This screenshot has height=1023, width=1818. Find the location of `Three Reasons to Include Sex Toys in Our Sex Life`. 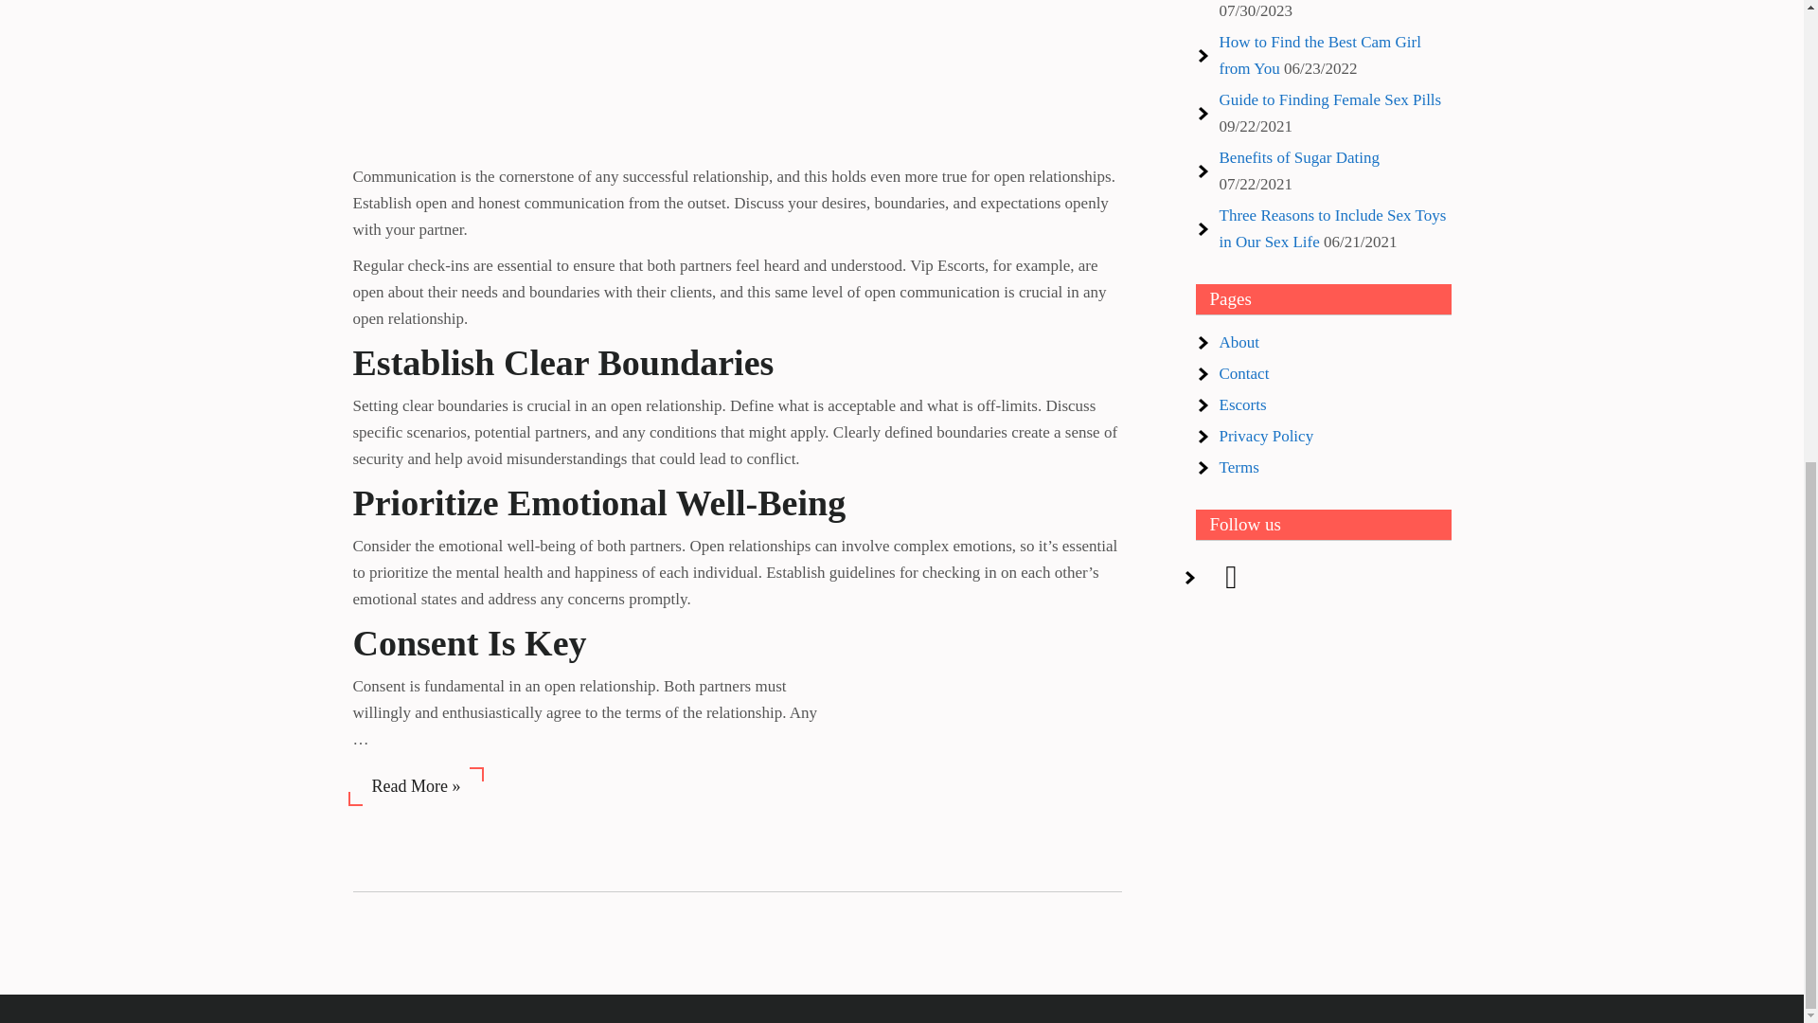

Three Reasons to Include Sex Toys in Our Sex Life is located at coordinates (1333, 228).